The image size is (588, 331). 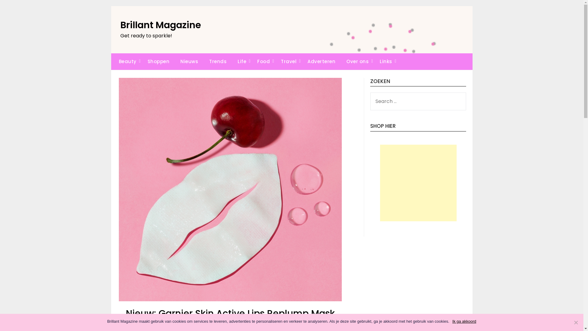 I want to click on No, so click(x=576, y=322).